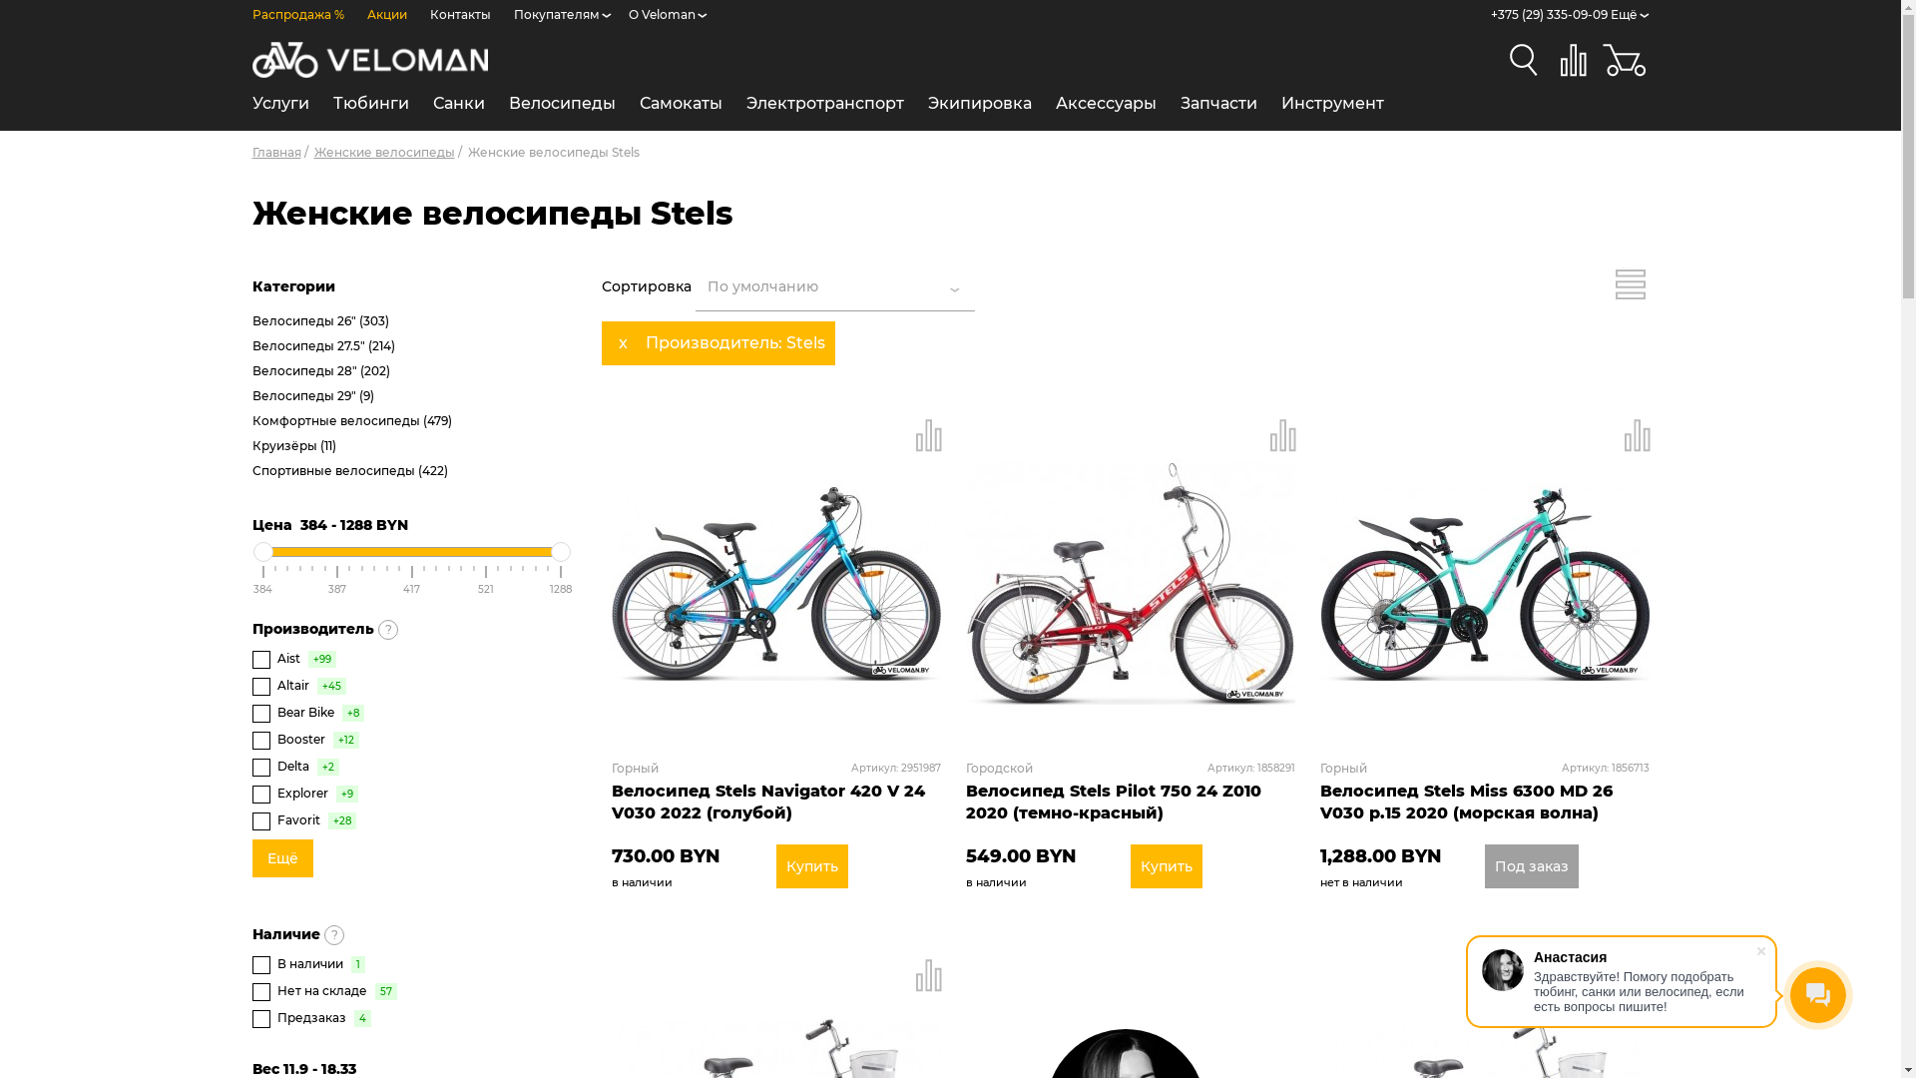  Describe the element at coordinates (1549, 14) in the screenshot. I see `+375 (29) 335-09-09` at that location.